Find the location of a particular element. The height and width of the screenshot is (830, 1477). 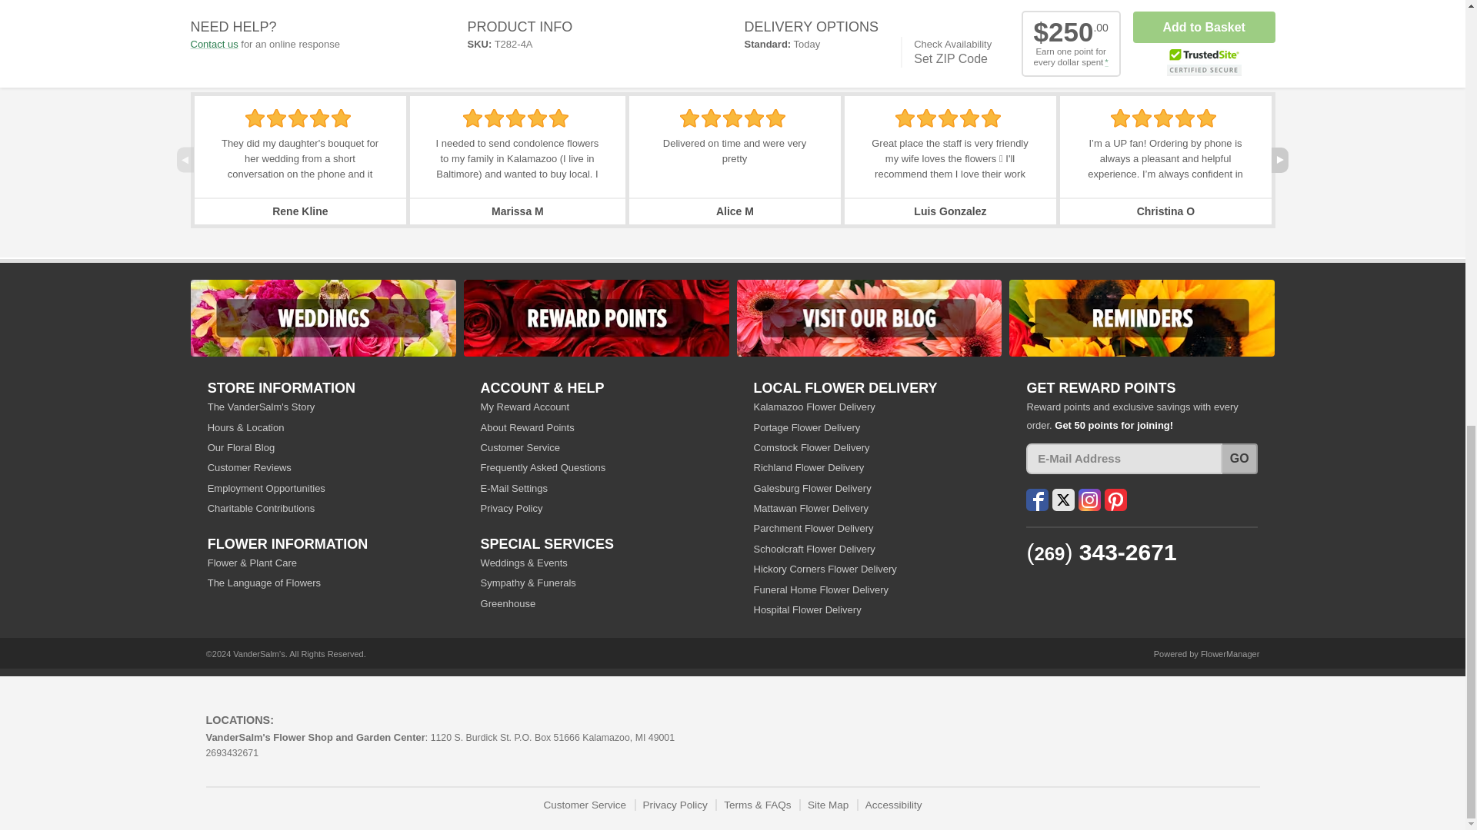

Full Star is located at coordinates (689, 118).